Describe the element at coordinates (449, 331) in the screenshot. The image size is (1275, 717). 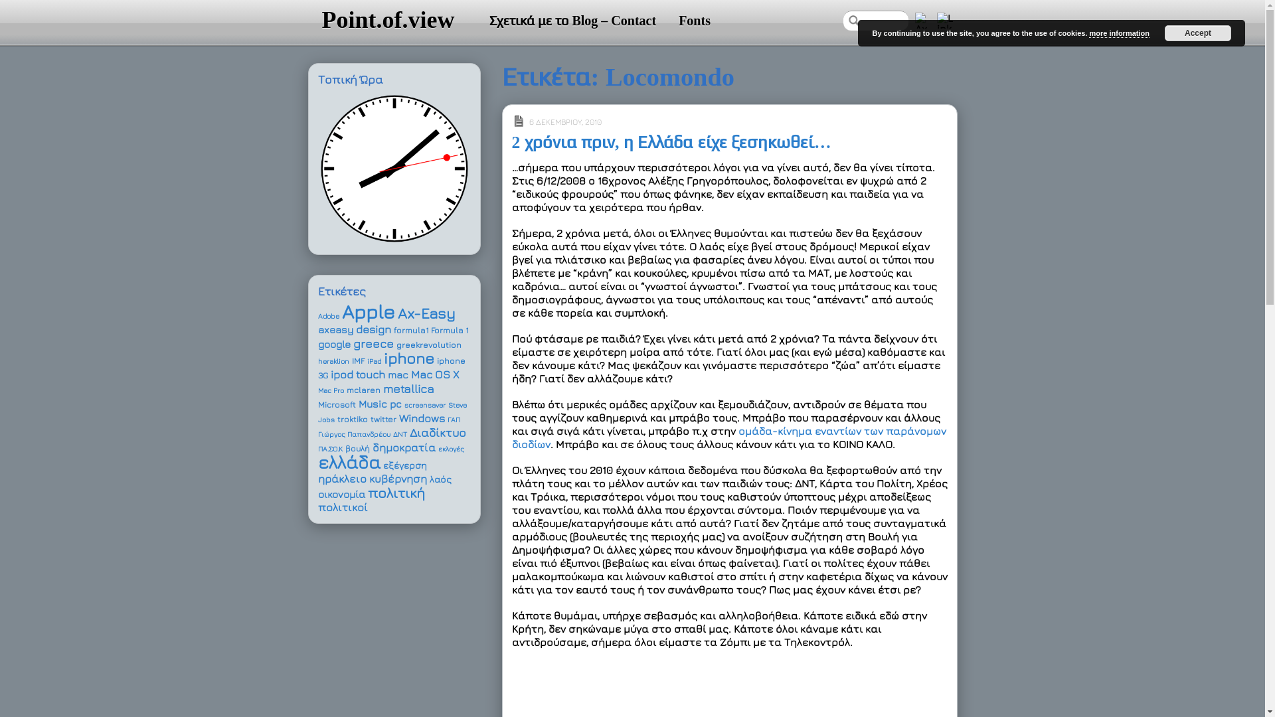
I see `Formula 1` at that location.